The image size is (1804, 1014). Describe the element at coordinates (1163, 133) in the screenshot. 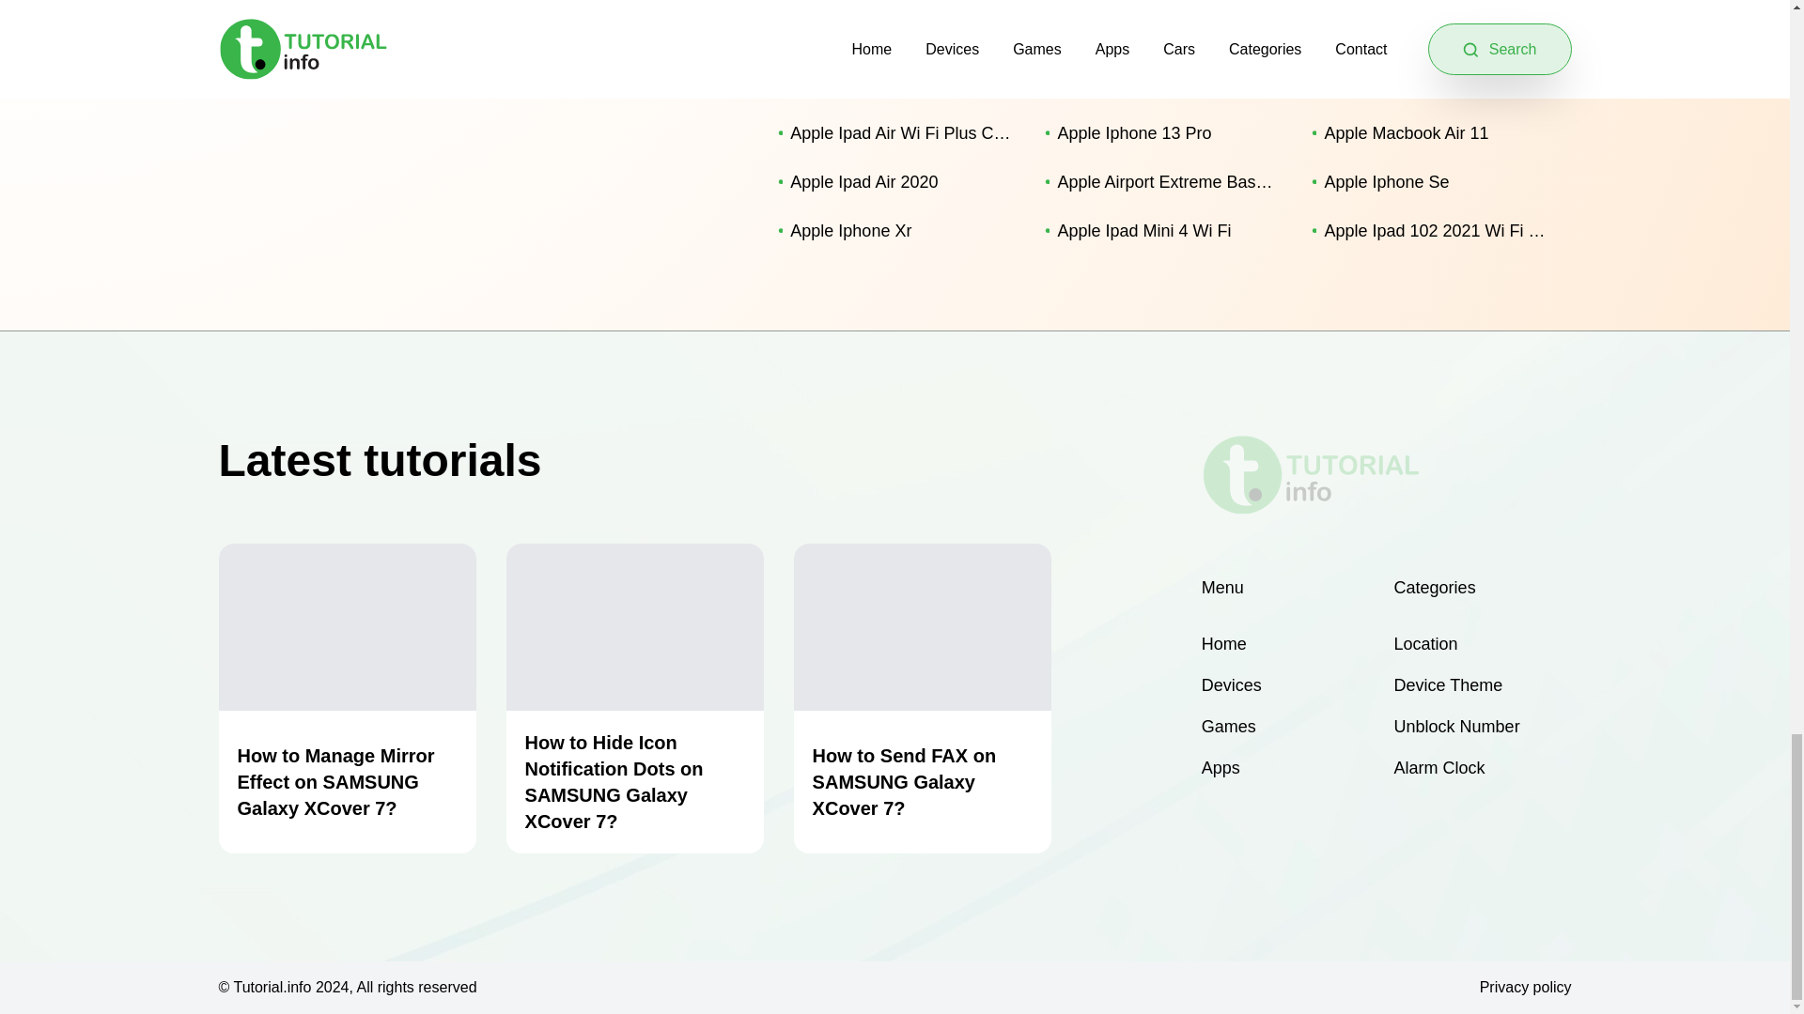

I see `Apple Iphone 13 Pro` at that location.